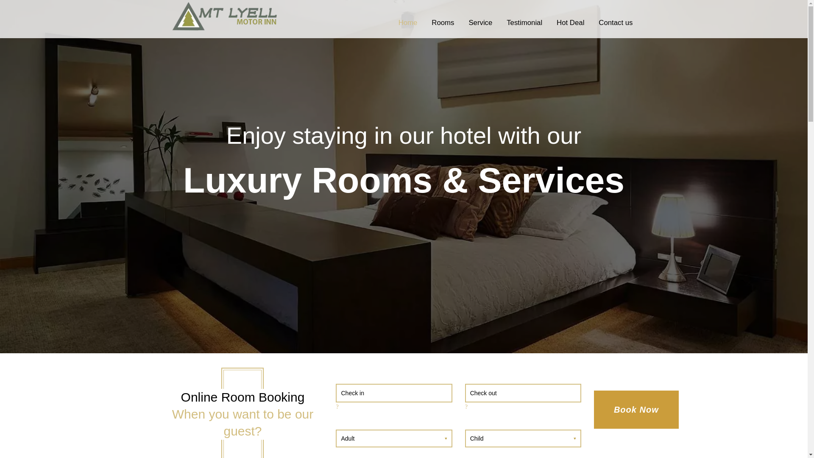 Image resolution: width=814 pixels, height=458 pixels. What do you see at coordinates (394, 438) in the screenshot?
I see `Adult` at bounding box center [394, 438].